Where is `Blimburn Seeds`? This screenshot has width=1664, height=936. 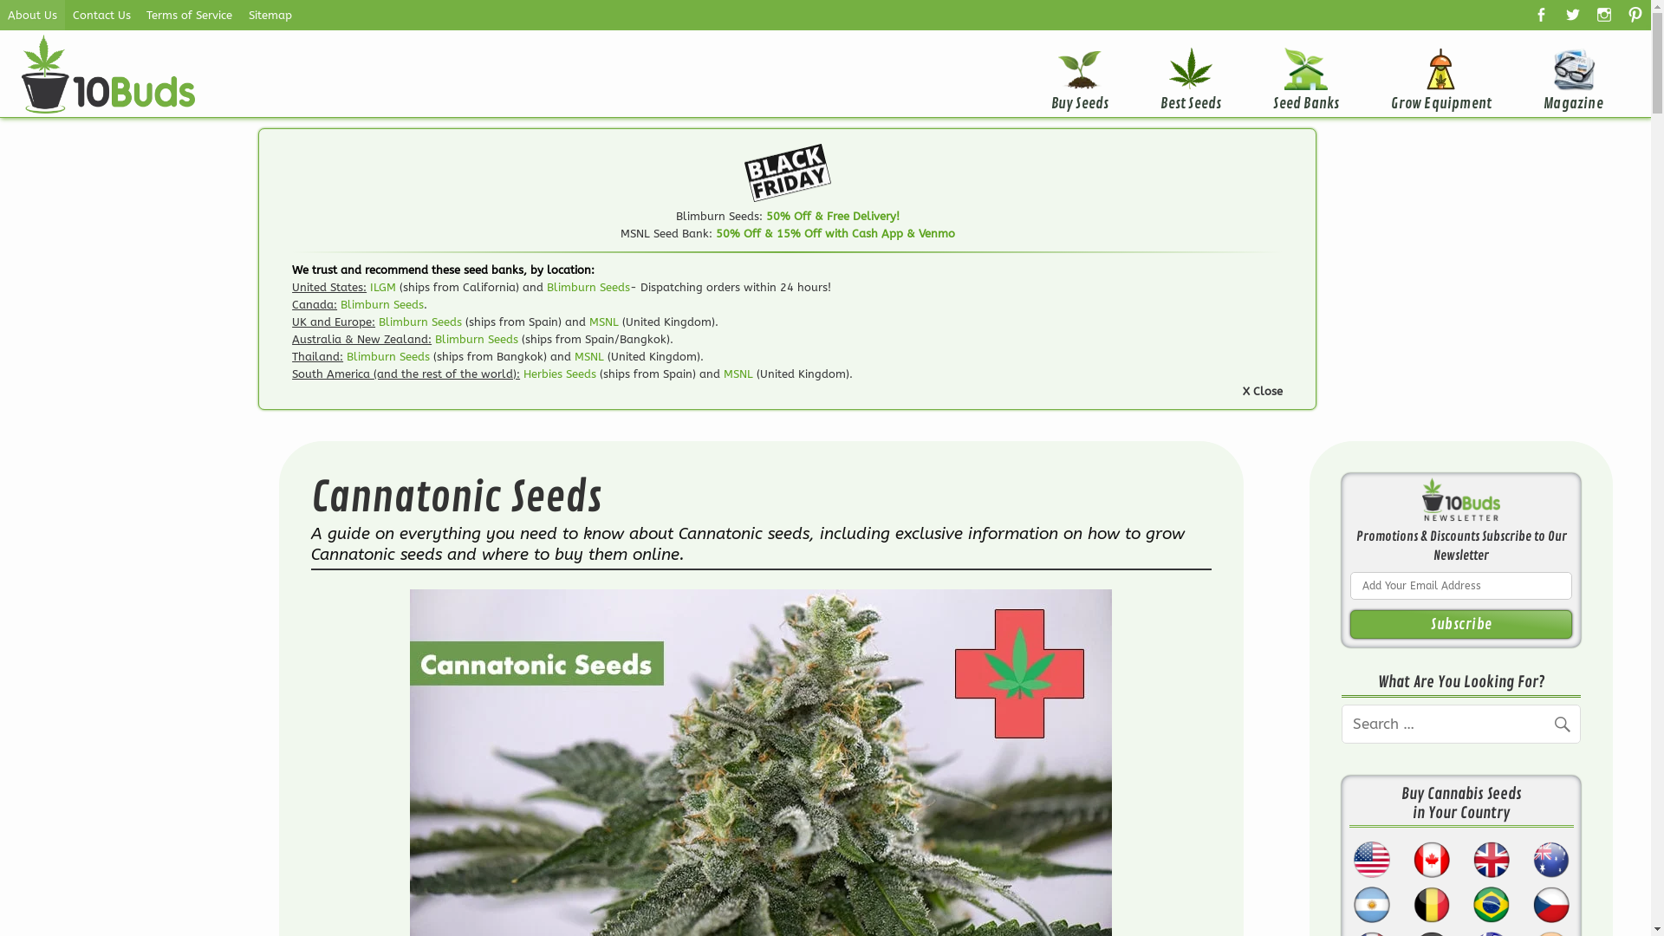 Blimburn Seeds is located at coordinates (382, 305).